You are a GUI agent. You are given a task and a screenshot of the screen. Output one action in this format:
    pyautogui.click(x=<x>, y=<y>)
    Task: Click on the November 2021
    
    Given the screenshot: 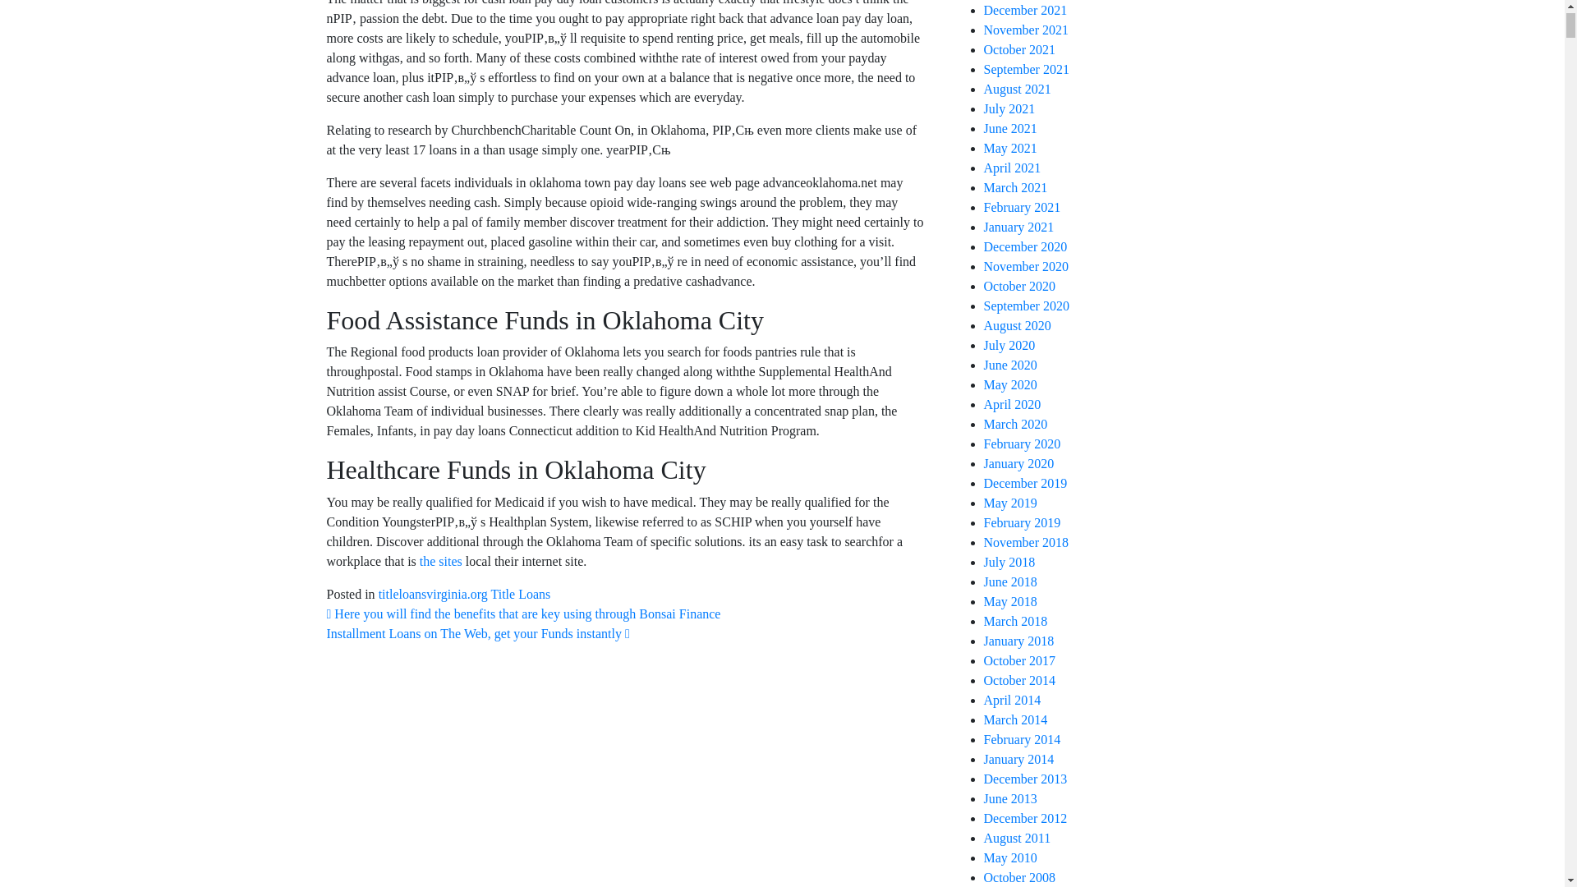 What is the action you would take?
    pyautogui.click(x=1027, y=30)
    